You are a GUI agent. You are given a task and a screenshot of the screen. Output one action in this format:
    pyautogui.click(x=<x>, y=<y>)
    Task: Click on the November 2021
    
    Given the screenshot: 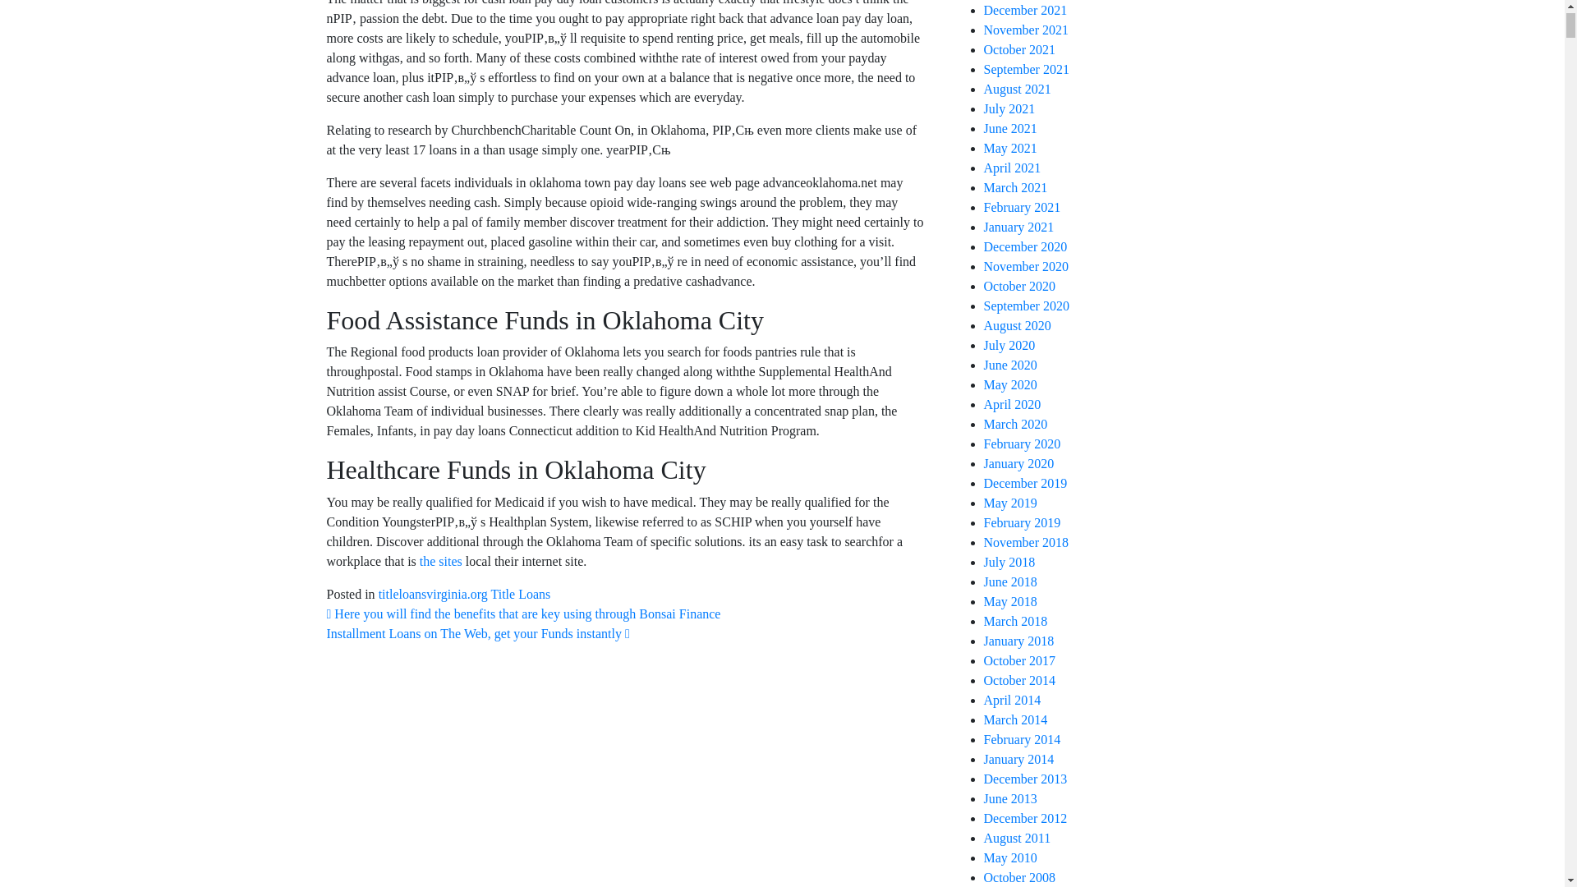 What is the action you would take?
    pyautogui.click(x=1027, y=30)
    